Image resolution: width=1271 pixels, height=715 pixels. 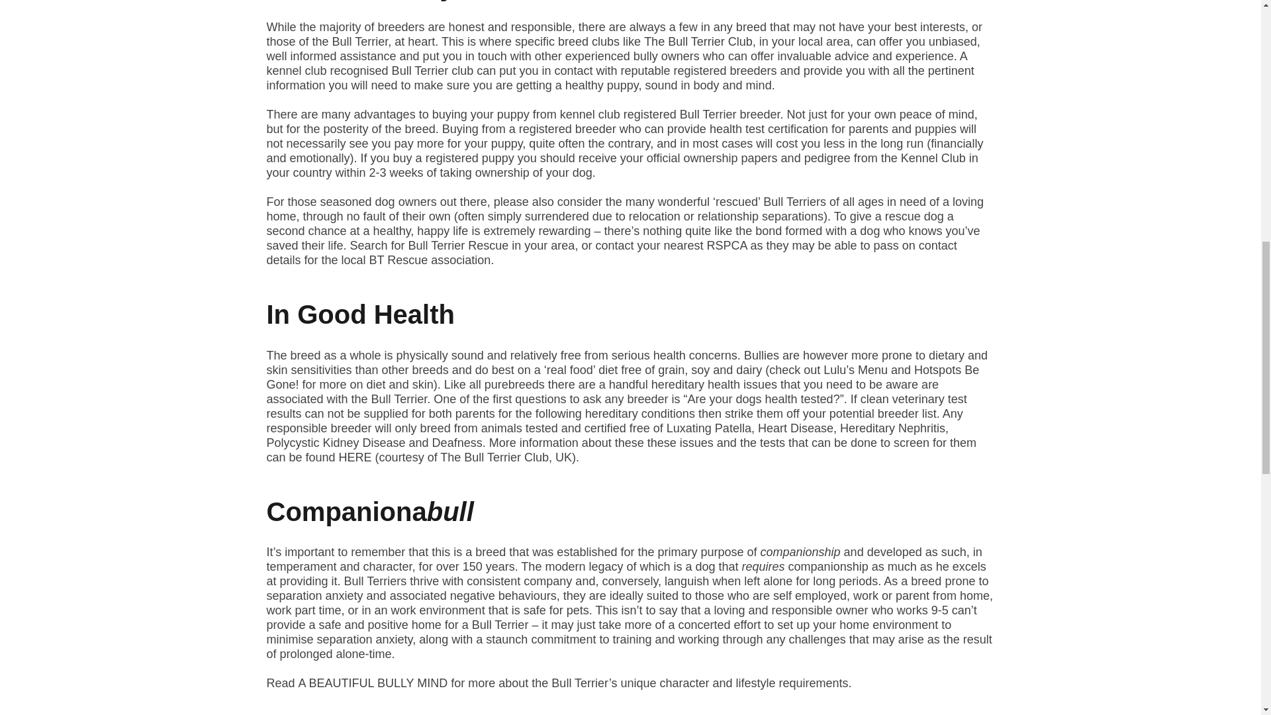 What do you see at coordinates (698, 41) in the screenshot?
I see `The Bull Terrier Club` at bounding box center [698, 41].